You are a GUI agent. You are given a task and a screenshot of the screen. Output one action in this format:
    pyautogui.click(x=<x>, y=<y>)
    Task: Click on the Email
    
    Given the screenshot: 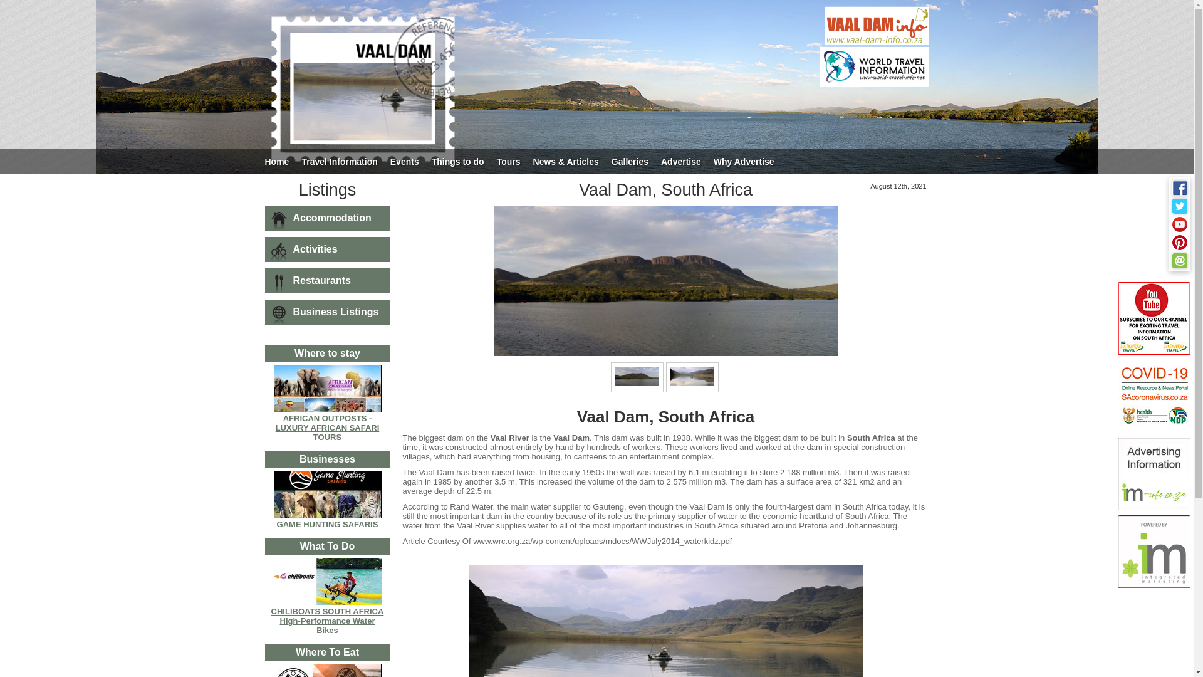 What is the action you would take?
    pyautogui.click(x=1179, y=260)
    